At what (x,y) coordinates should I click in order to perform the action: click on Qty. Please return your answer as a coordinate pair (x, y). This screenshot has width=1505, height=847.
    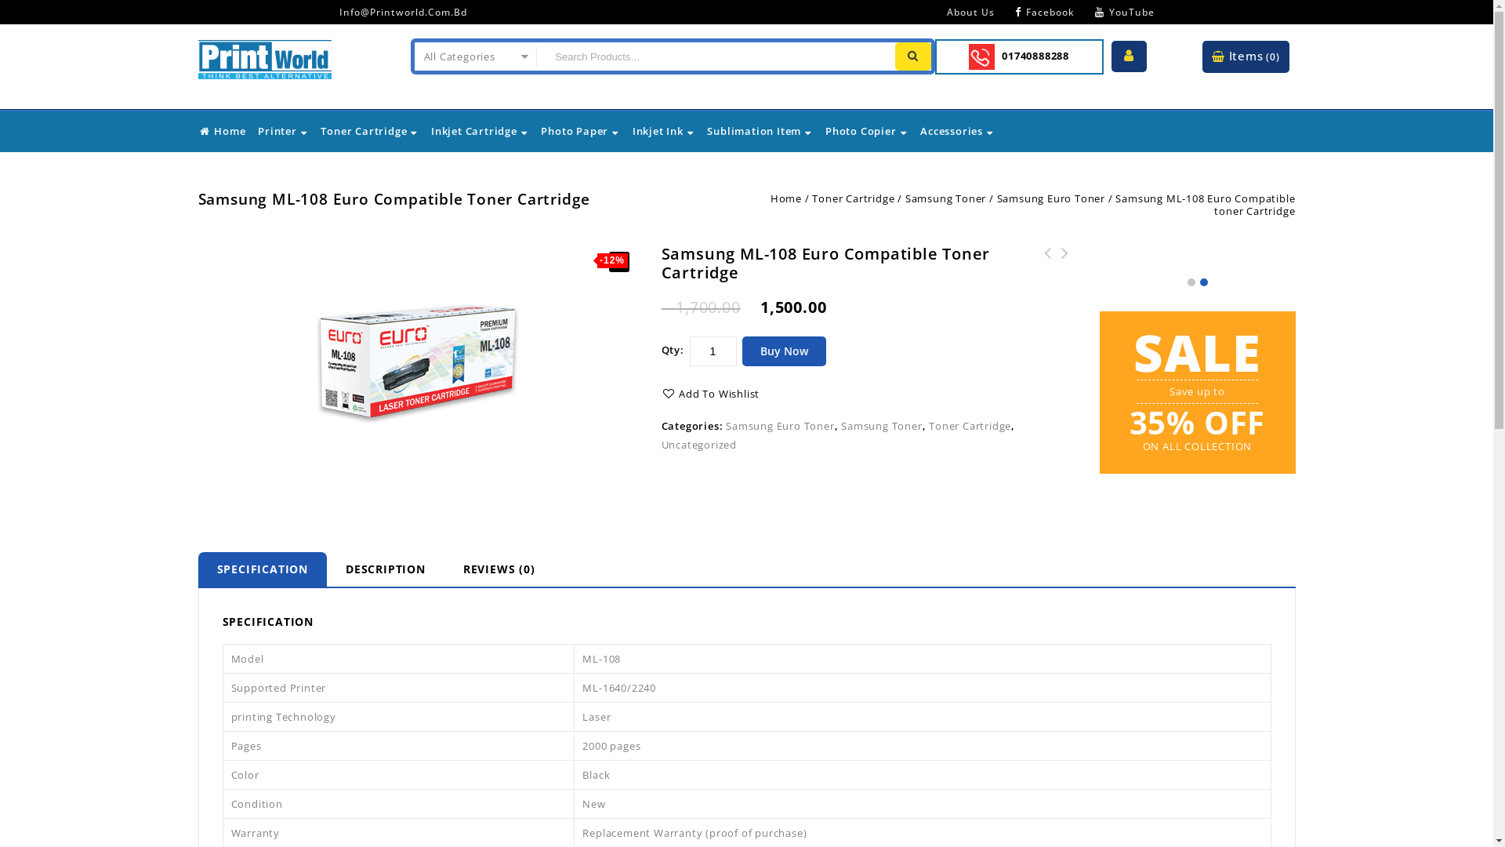
    Looking at the image, I should click on (713, 351).